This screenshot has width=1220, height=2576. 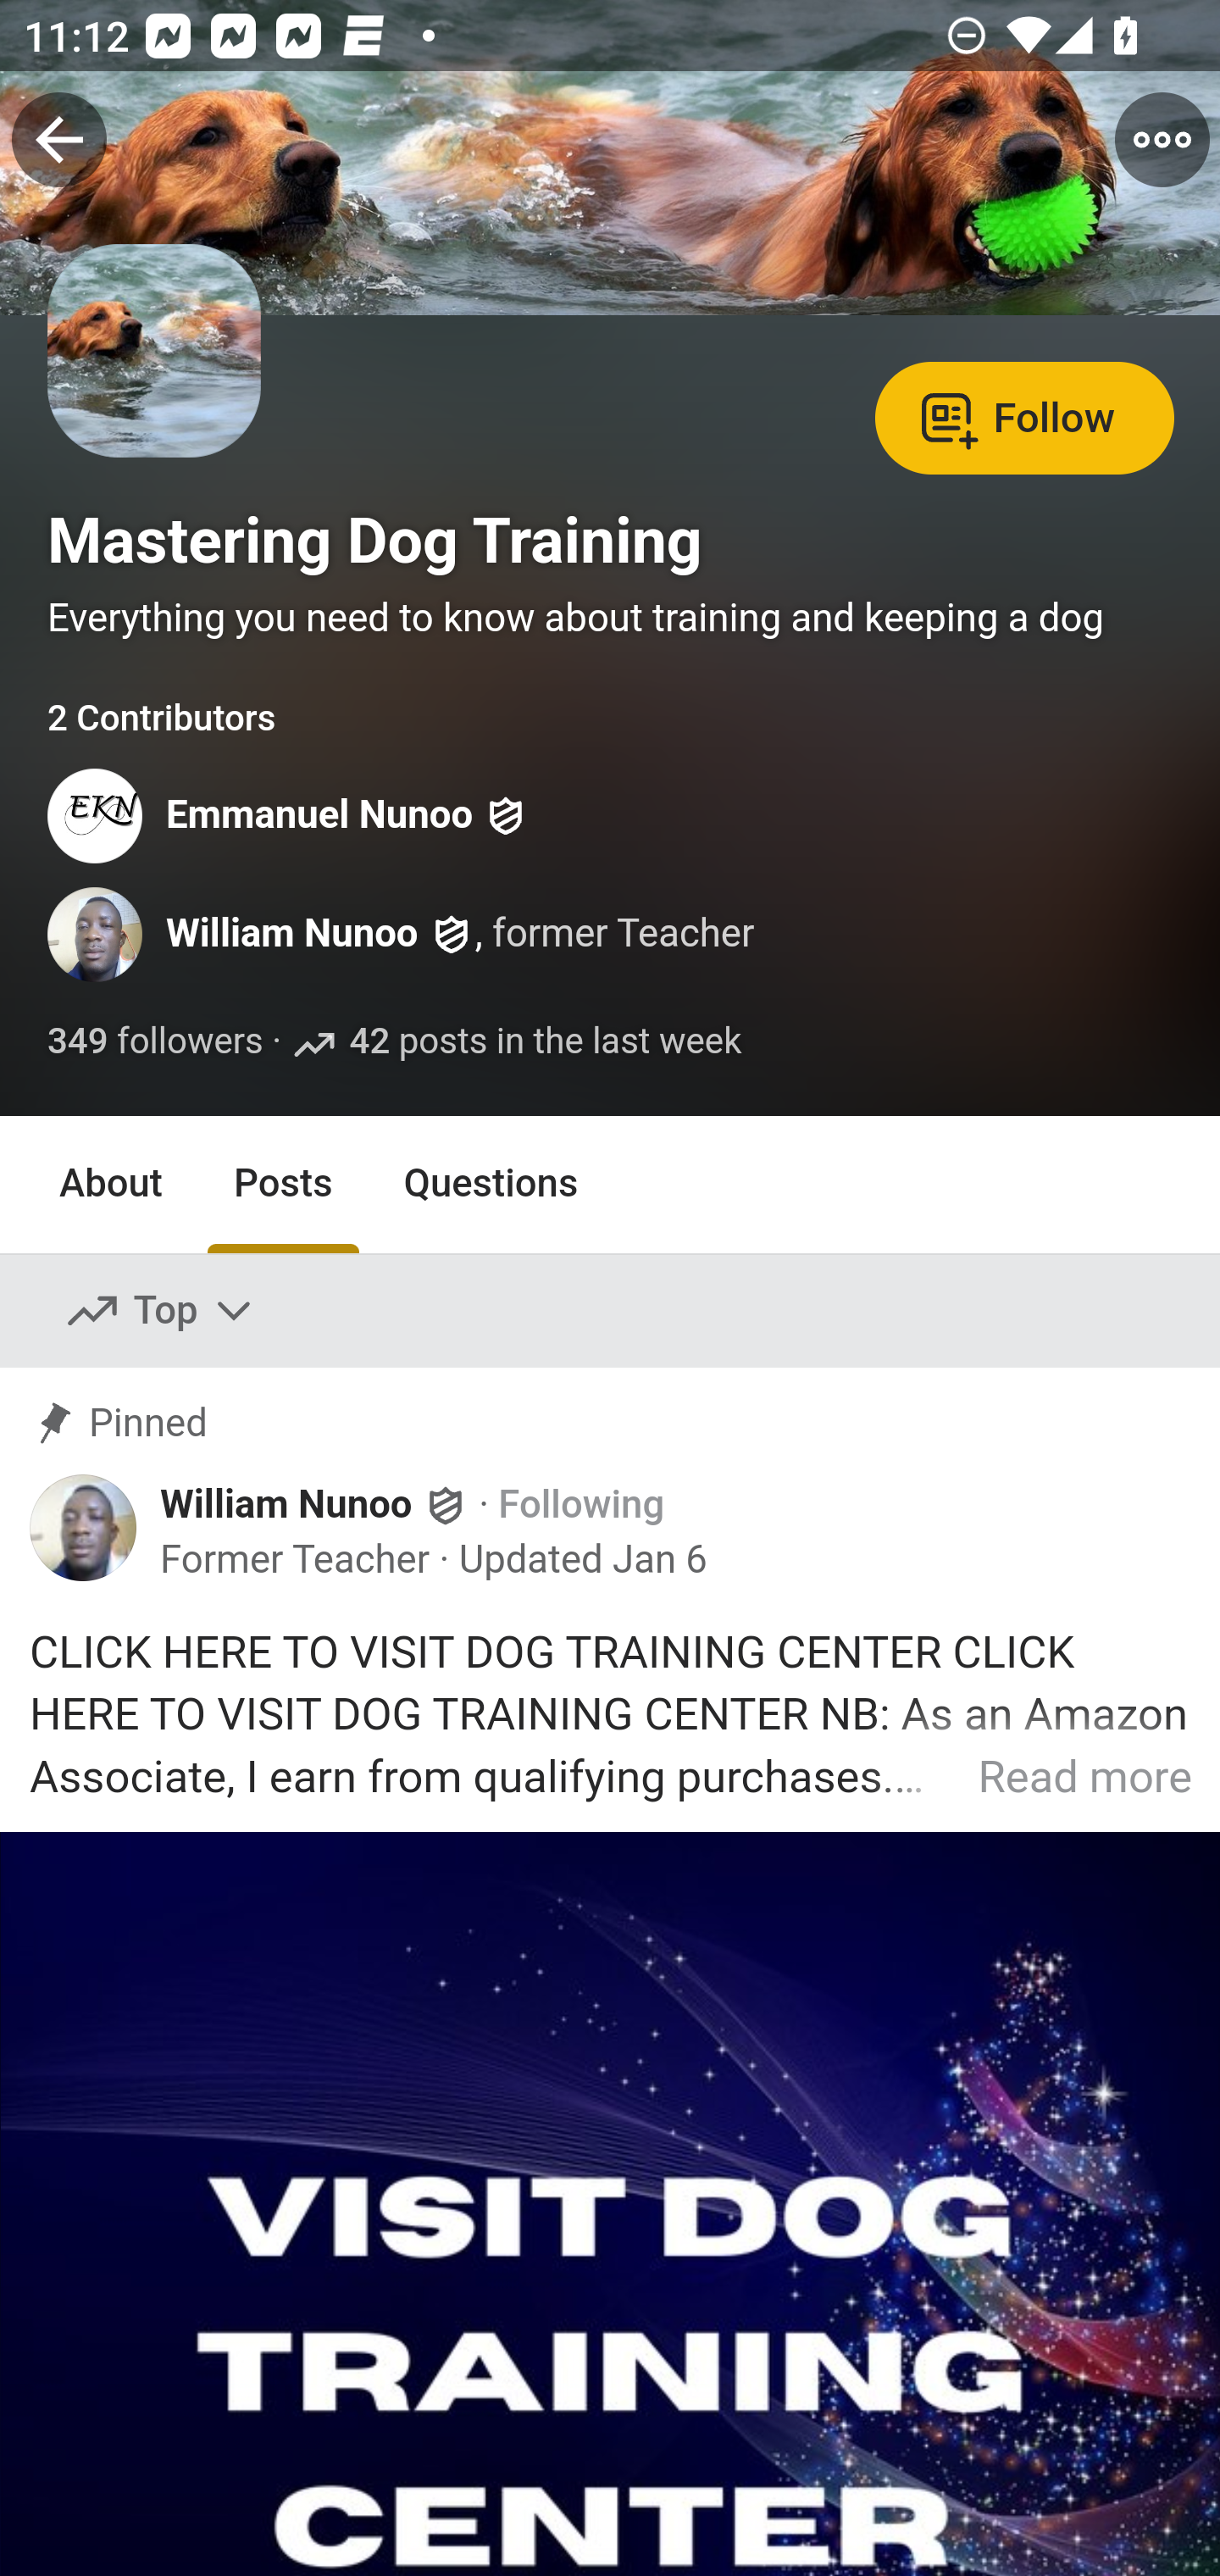 I want to click on Profile photo for Emmanuel Nunoo, so click(x=97, y=816).